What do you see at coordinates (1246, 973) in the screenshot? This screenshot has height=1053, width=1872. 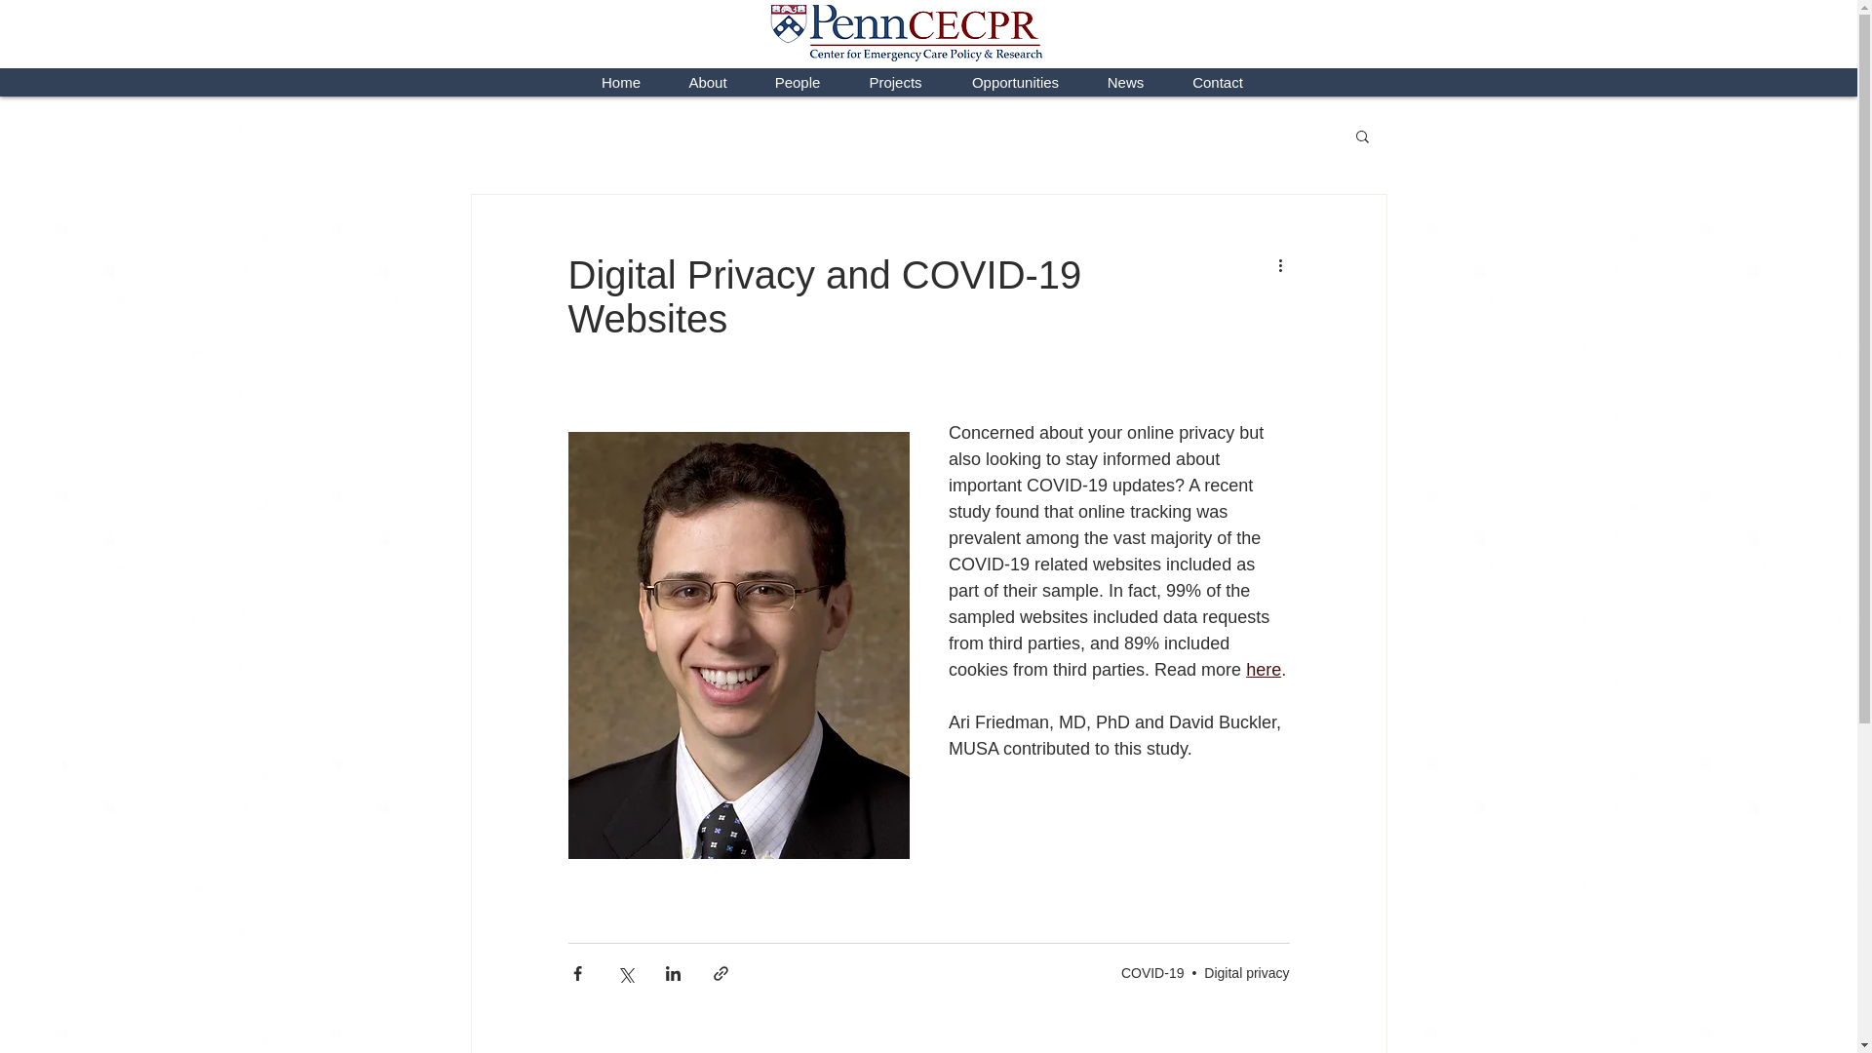 I see `Digital privacy` at bounding box center [1246, 973].